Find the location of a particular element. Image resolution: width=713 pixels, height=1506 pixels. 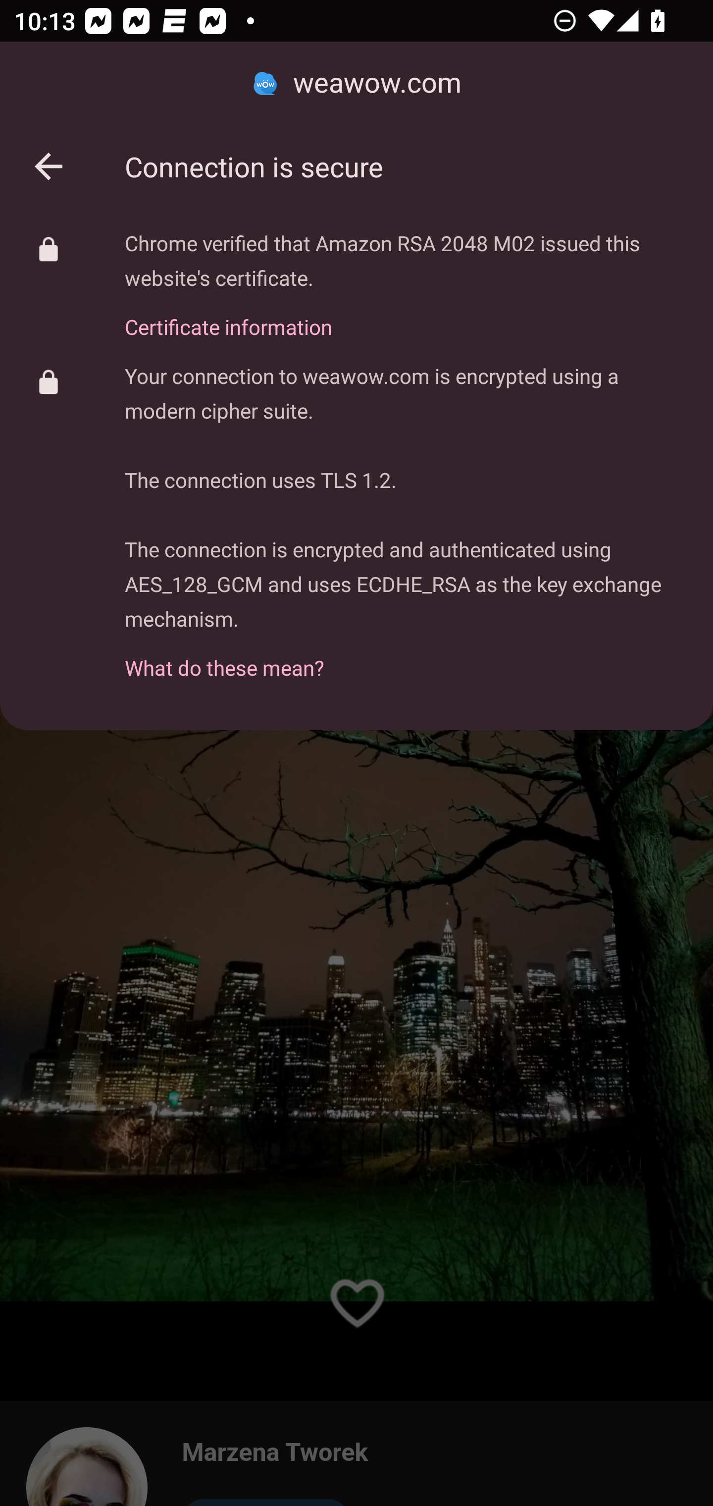

Back is located at coordinates (49, 166).